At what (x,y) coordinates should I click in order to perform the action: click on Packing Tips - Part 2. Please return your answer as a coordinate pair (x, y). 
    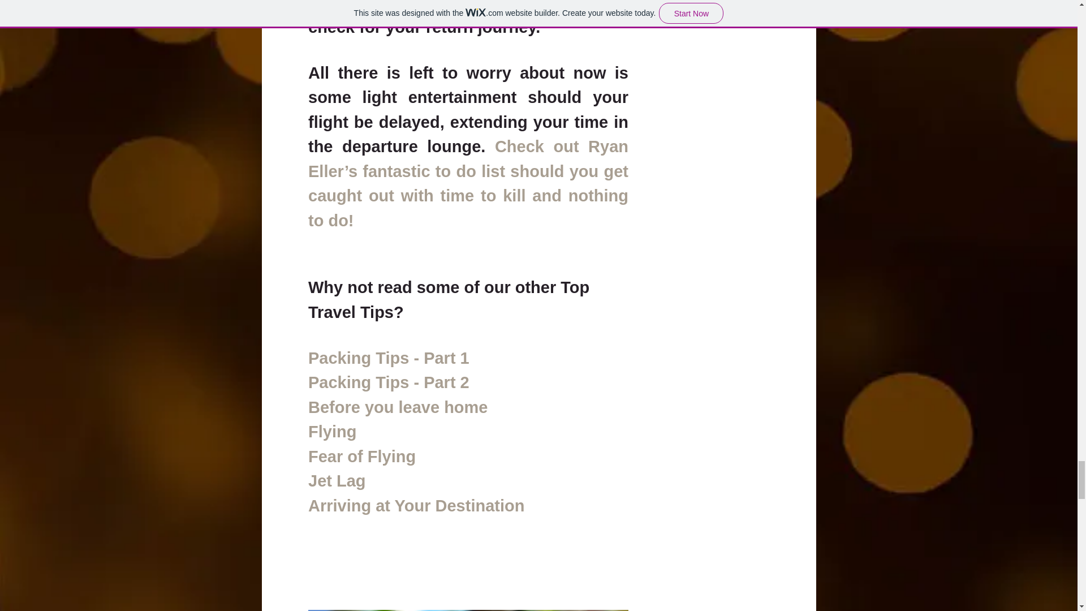
    Looking at the image, I should click on (388, 382).